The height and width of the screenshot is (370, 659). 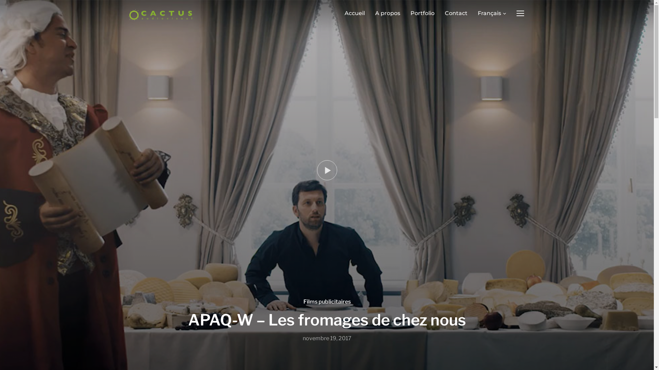 What do you see at coordinates (355, 13) in the screenshot?
I see `Accueil` at bounding box center [355, 13].